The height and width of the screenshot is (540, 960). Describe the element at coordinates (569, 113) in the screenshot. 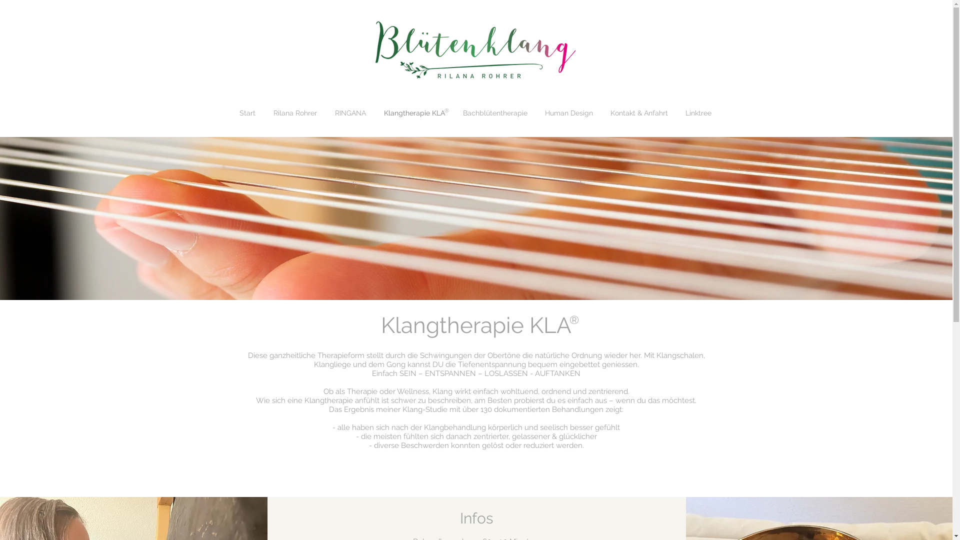

I see `Human Design` at that location.